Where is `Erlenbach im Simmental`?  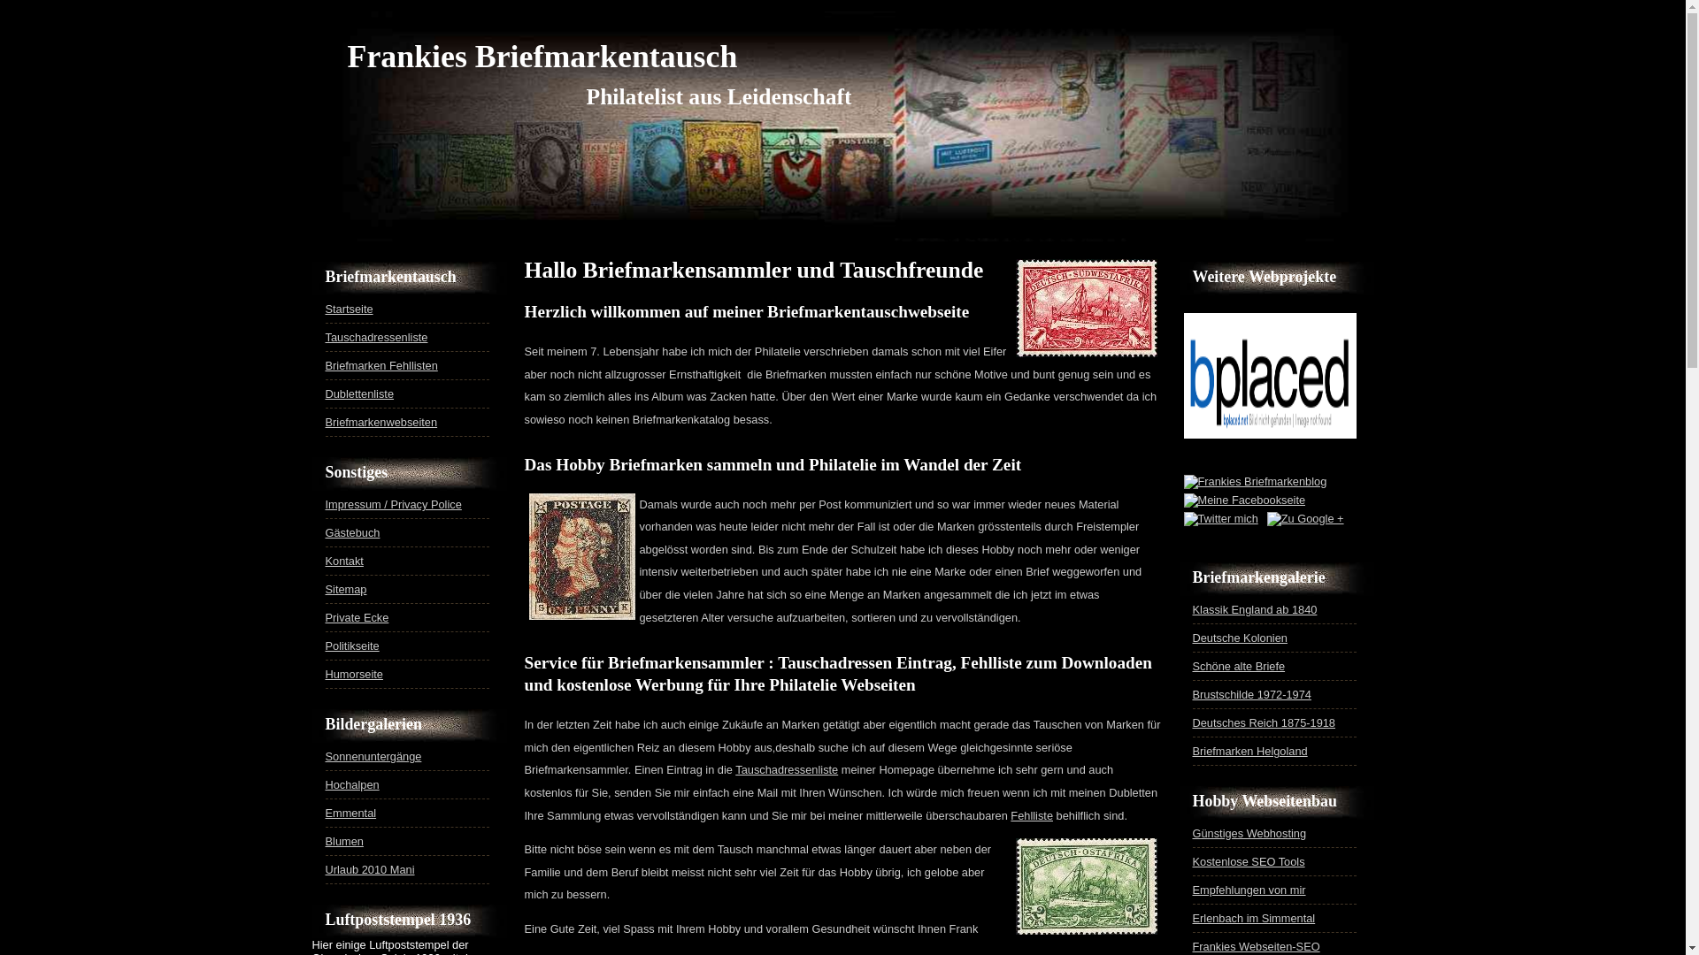 Erlenbach im Simmental is located at coordinates (1255, 918).